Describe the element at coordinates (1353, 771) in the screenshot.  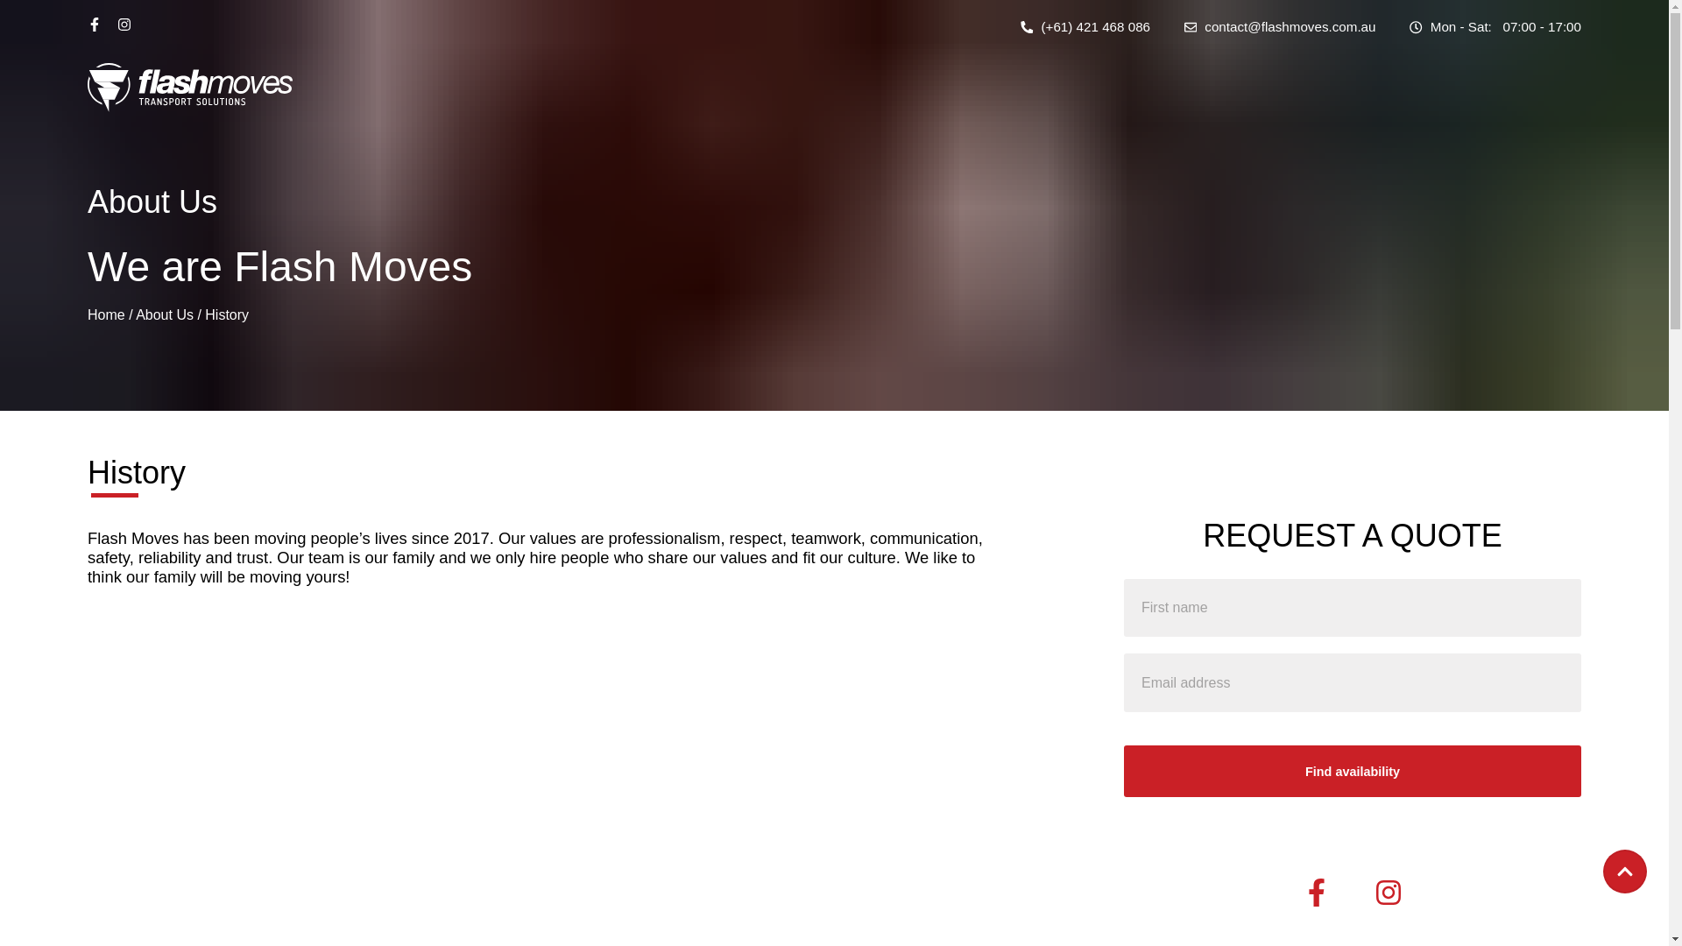
I see `Find availability` at that location.